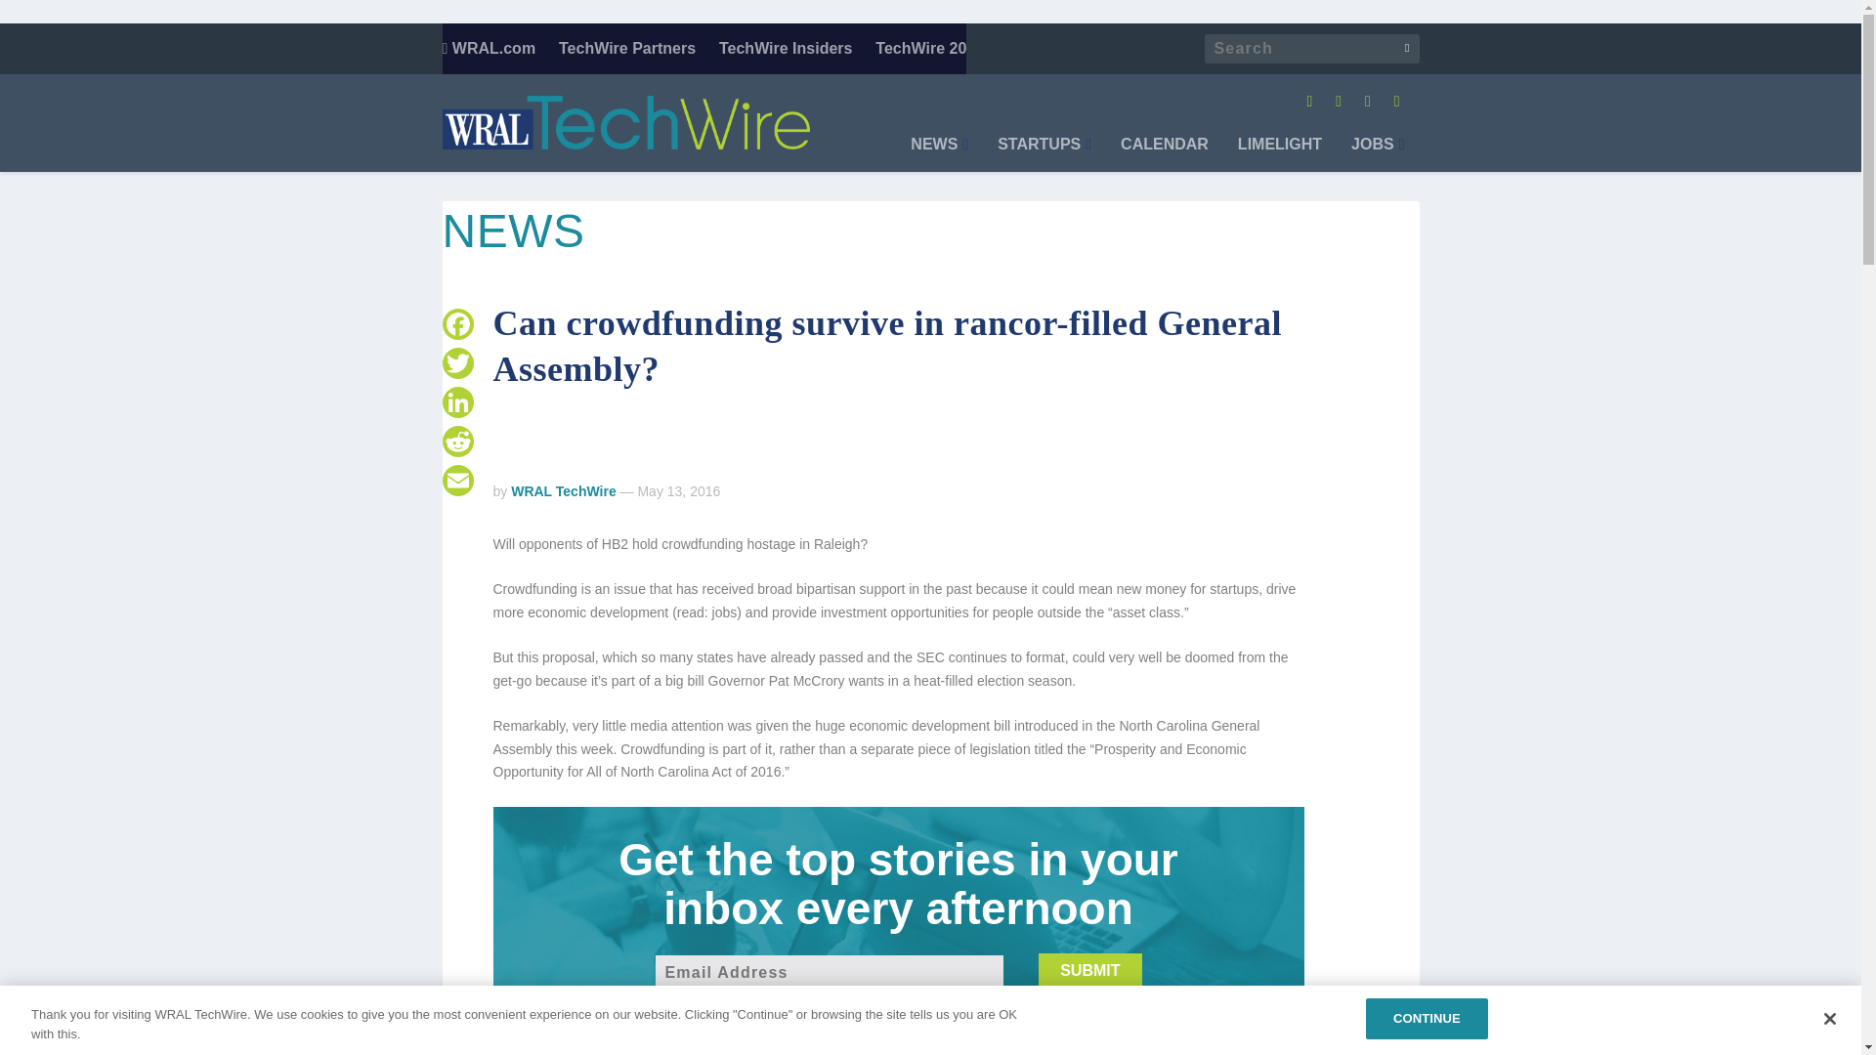 The width and height of the screenshot is (1876, 1055). Describe the element at coordinates (1311, 48) in the screenshot. I see `Search for:` at that location.